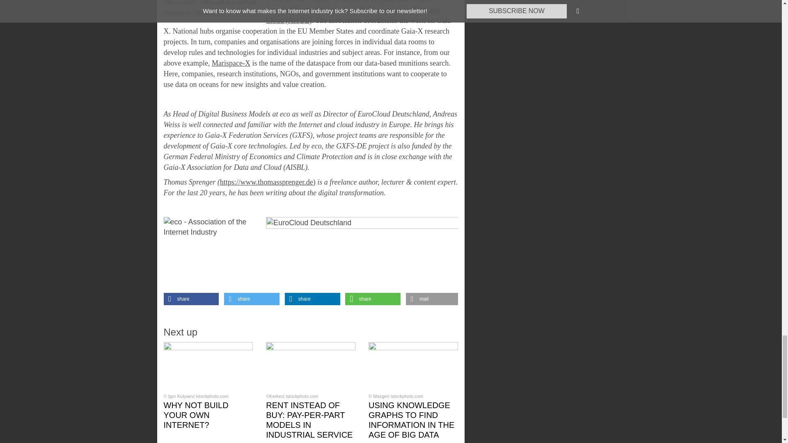 The height and width of the screenshot is (443, 788). What do you see at coordinates (191, 299) in the screenshot?
I see `share` at bounding box center [191, 299].